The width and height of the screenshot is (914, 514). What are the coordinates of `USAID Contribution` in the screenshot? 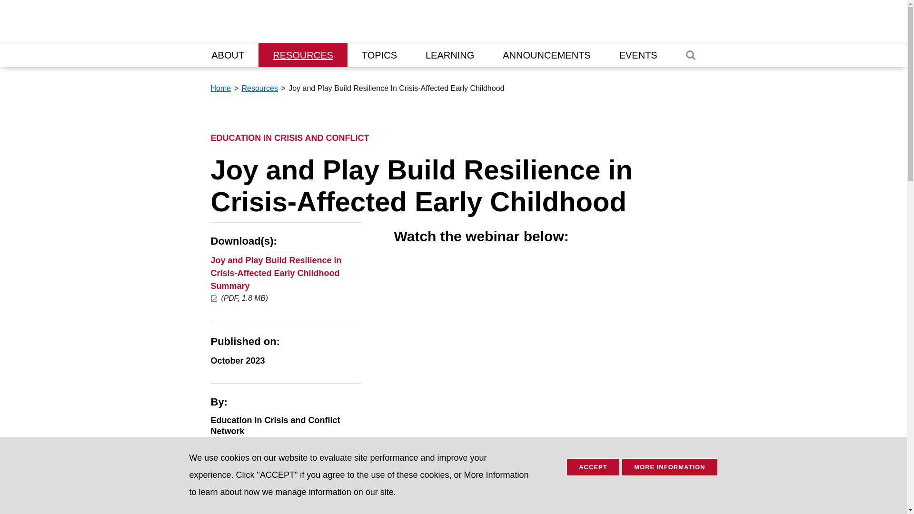 It's located at (243, 497).